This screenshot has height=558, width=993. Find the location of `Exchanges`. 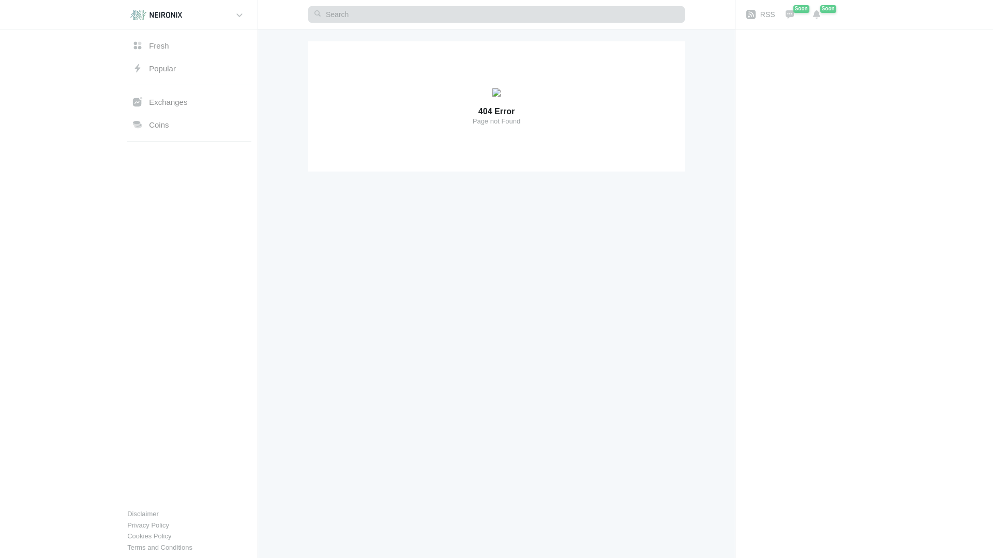

Exchanges is located at coordinates (189, 102).